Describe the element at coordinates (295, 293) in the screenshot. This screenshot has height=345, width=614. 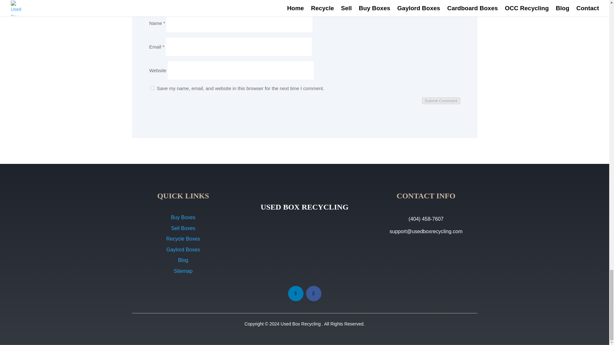
I see `Follow on LinkedIn` at that location.